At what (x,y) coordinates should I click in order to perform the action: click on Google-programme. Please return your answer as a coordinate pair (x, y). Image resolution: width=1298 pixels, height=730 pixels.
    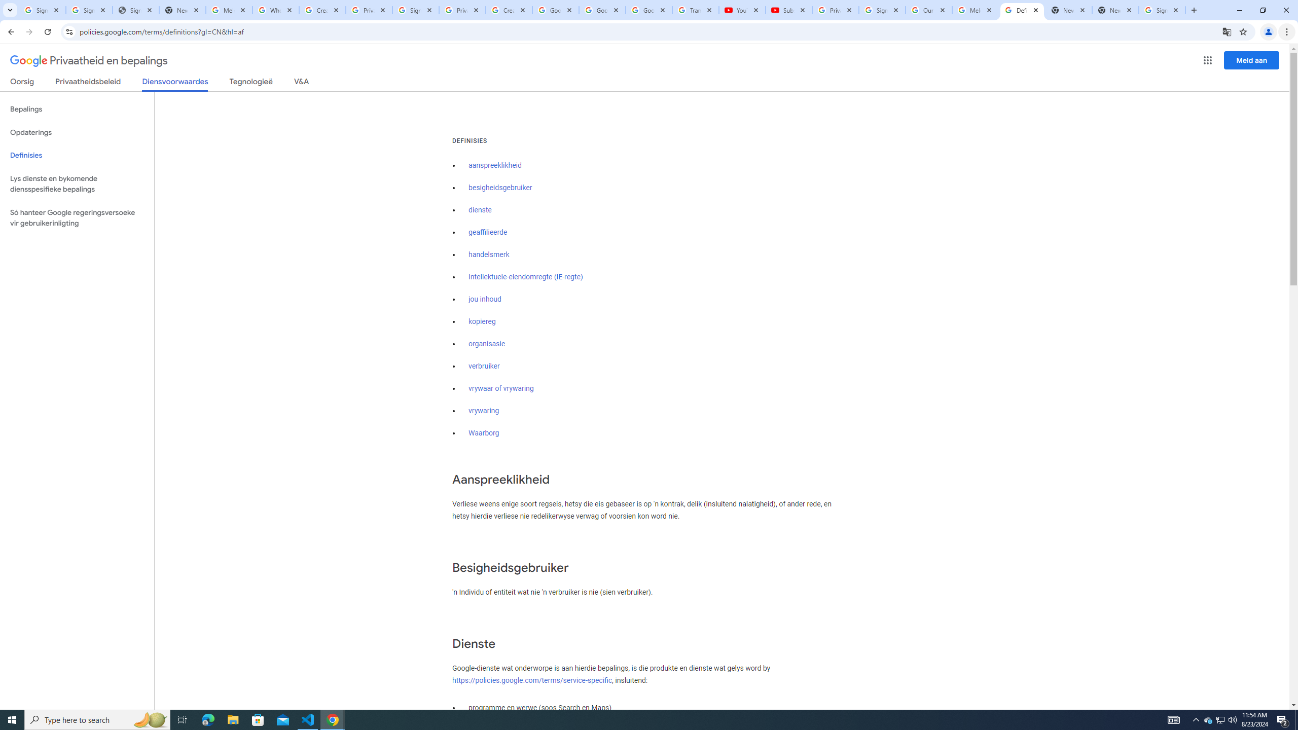
    Looking at the image, I should click on (1208, 60).